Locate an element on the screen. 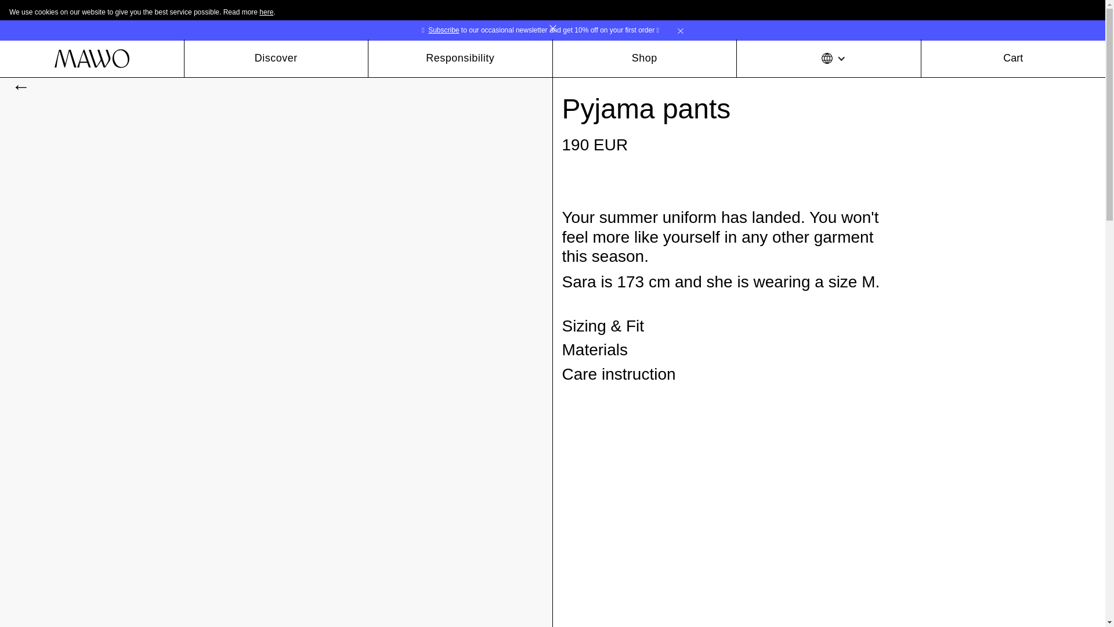 The image size is (1114, 627). Discover is located at coordinates (276, 58).